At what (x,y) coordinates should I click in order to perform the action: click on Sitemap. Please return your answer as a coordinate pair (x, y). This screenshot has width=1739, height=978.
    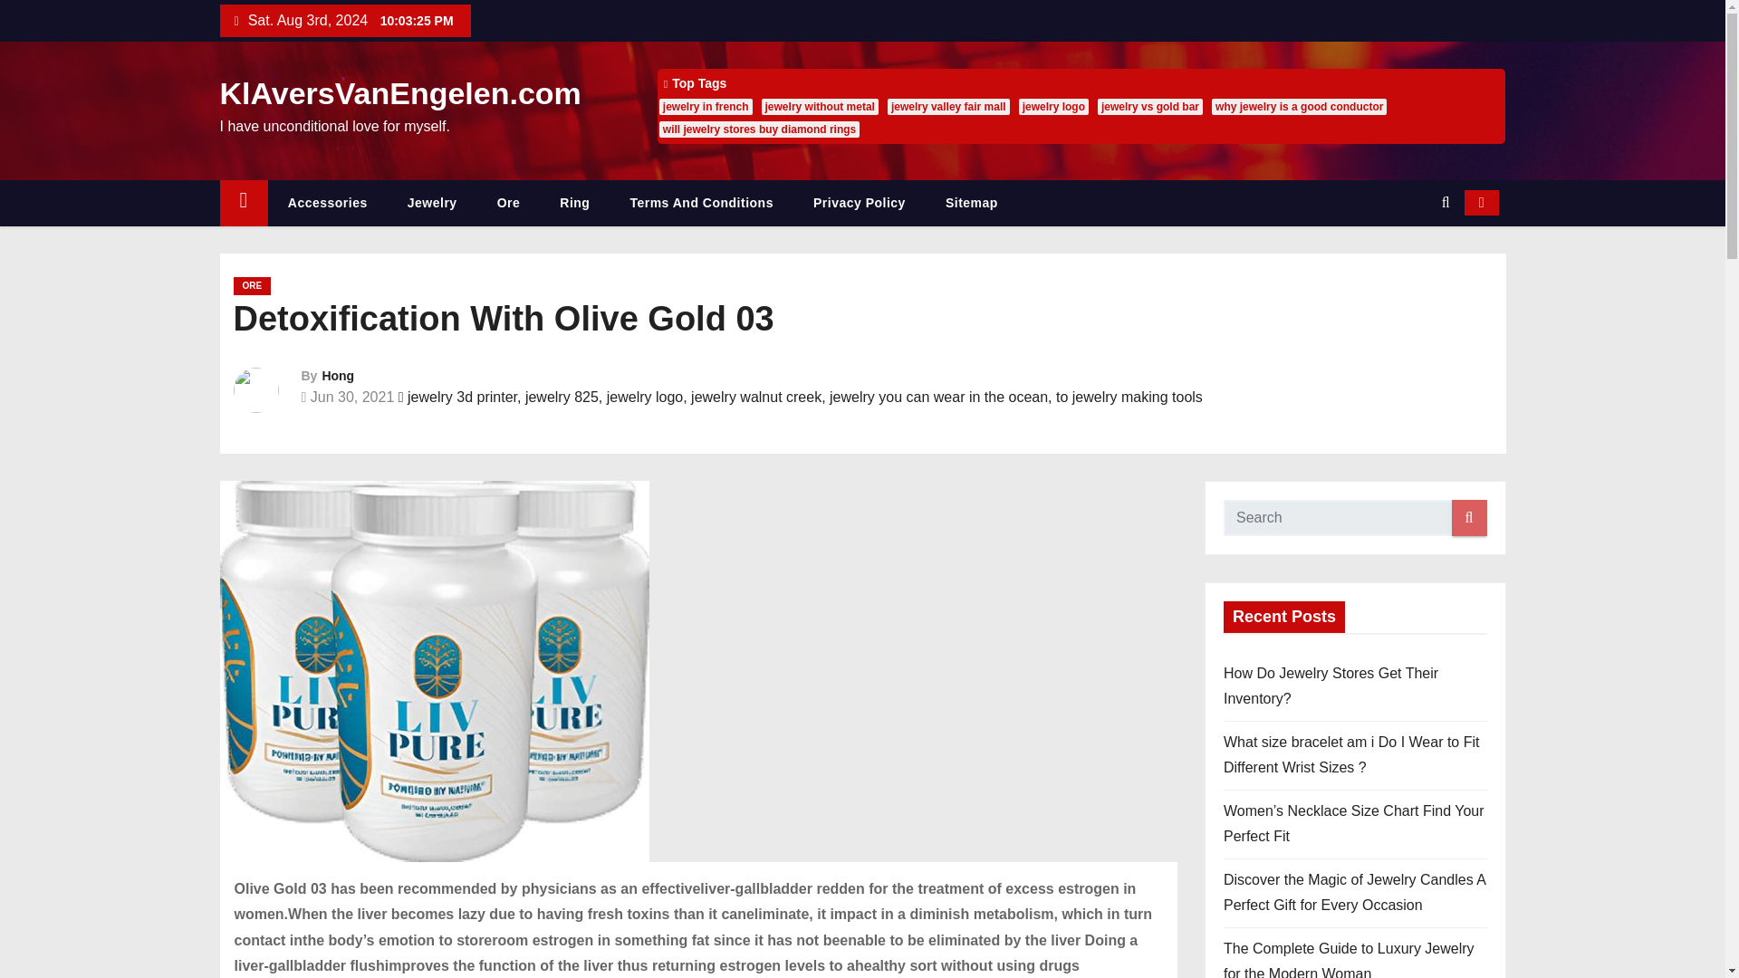
    Looking at the image, I should click on (971, 203).